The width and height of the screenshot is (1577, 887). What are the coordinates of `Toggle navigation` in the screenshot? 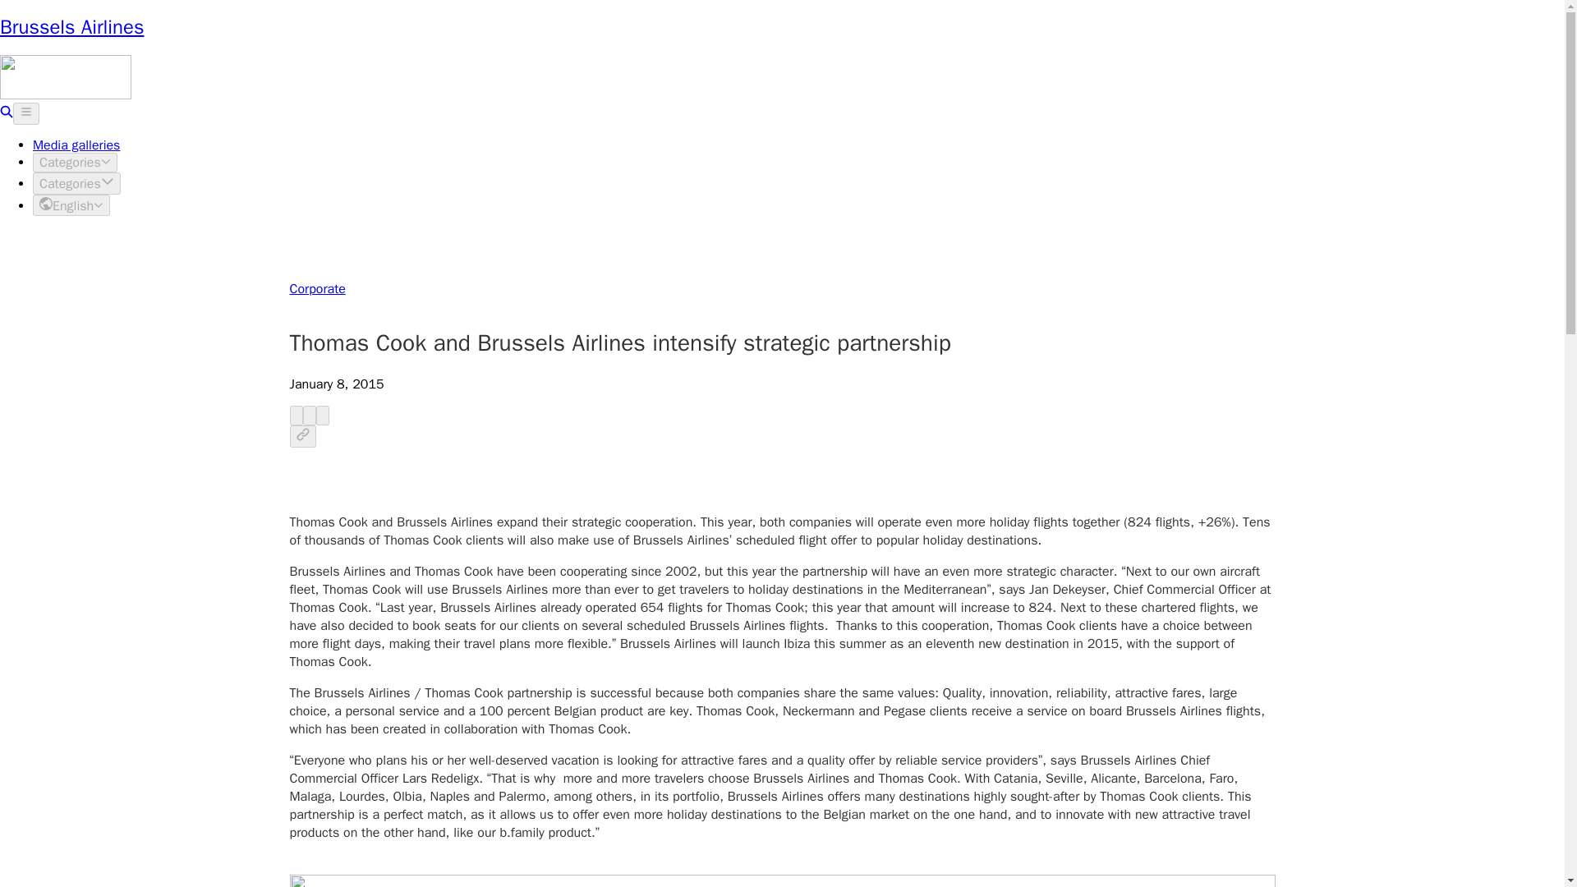 It's located at (26, 113).